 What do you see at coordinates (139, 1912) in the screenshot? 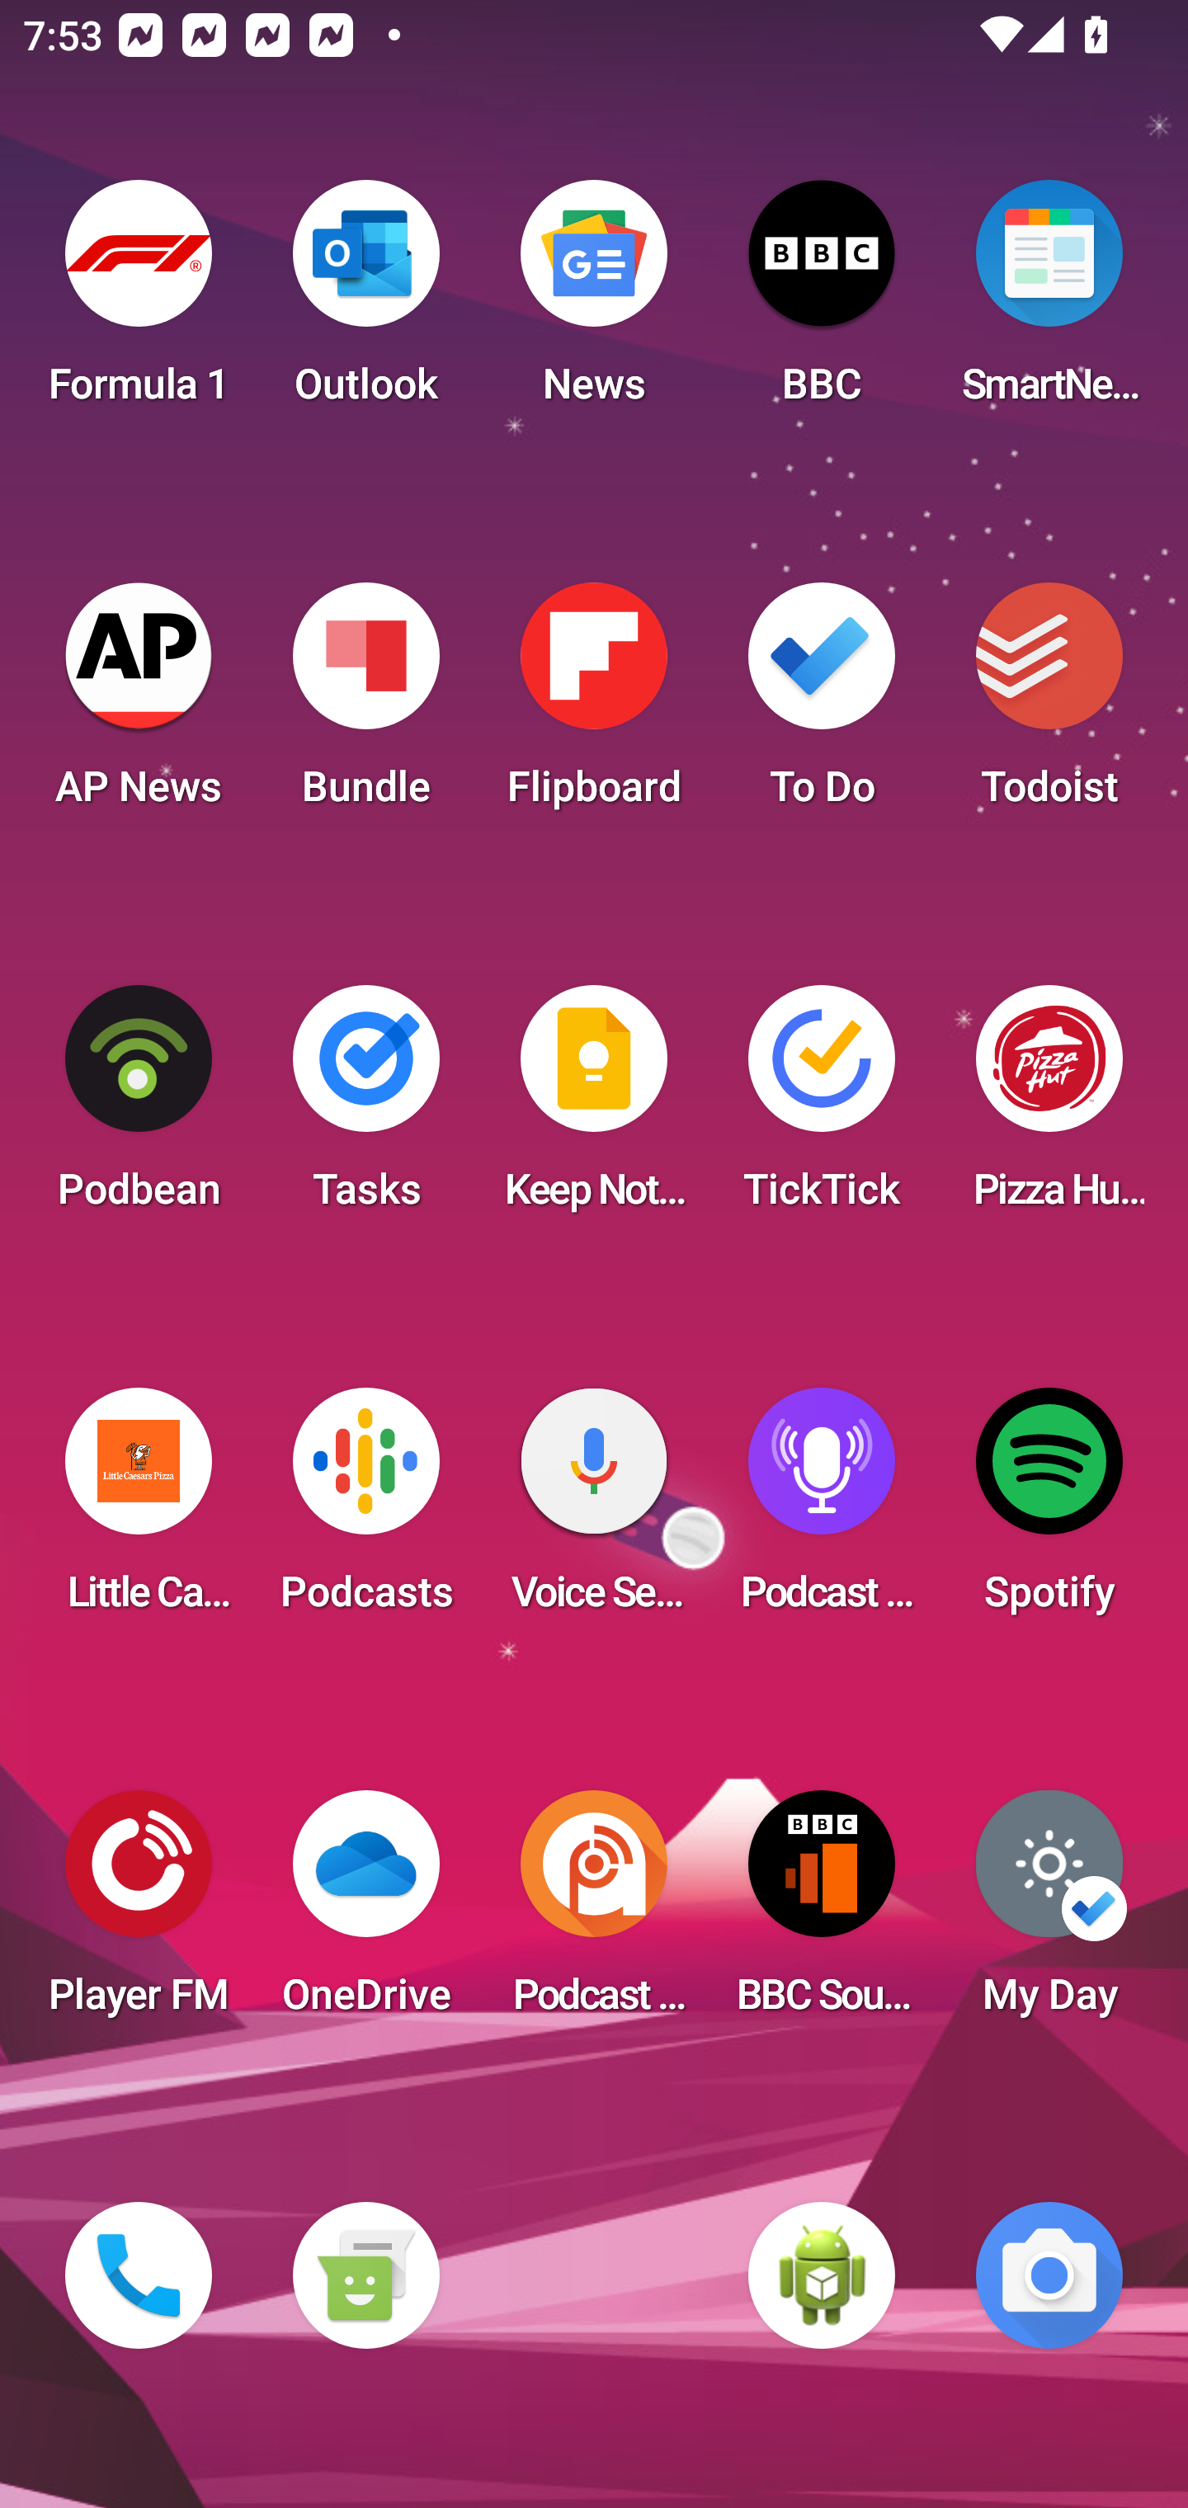
I see `Player FM` at bounding box center [139, 1912].